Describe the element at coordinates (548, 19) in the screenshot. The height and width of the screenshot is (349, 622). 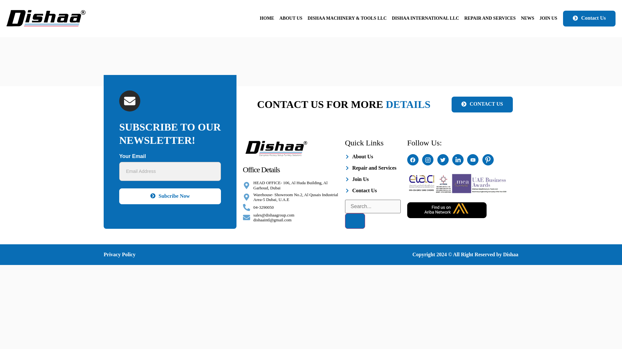
I see `JOIN US` at that location.